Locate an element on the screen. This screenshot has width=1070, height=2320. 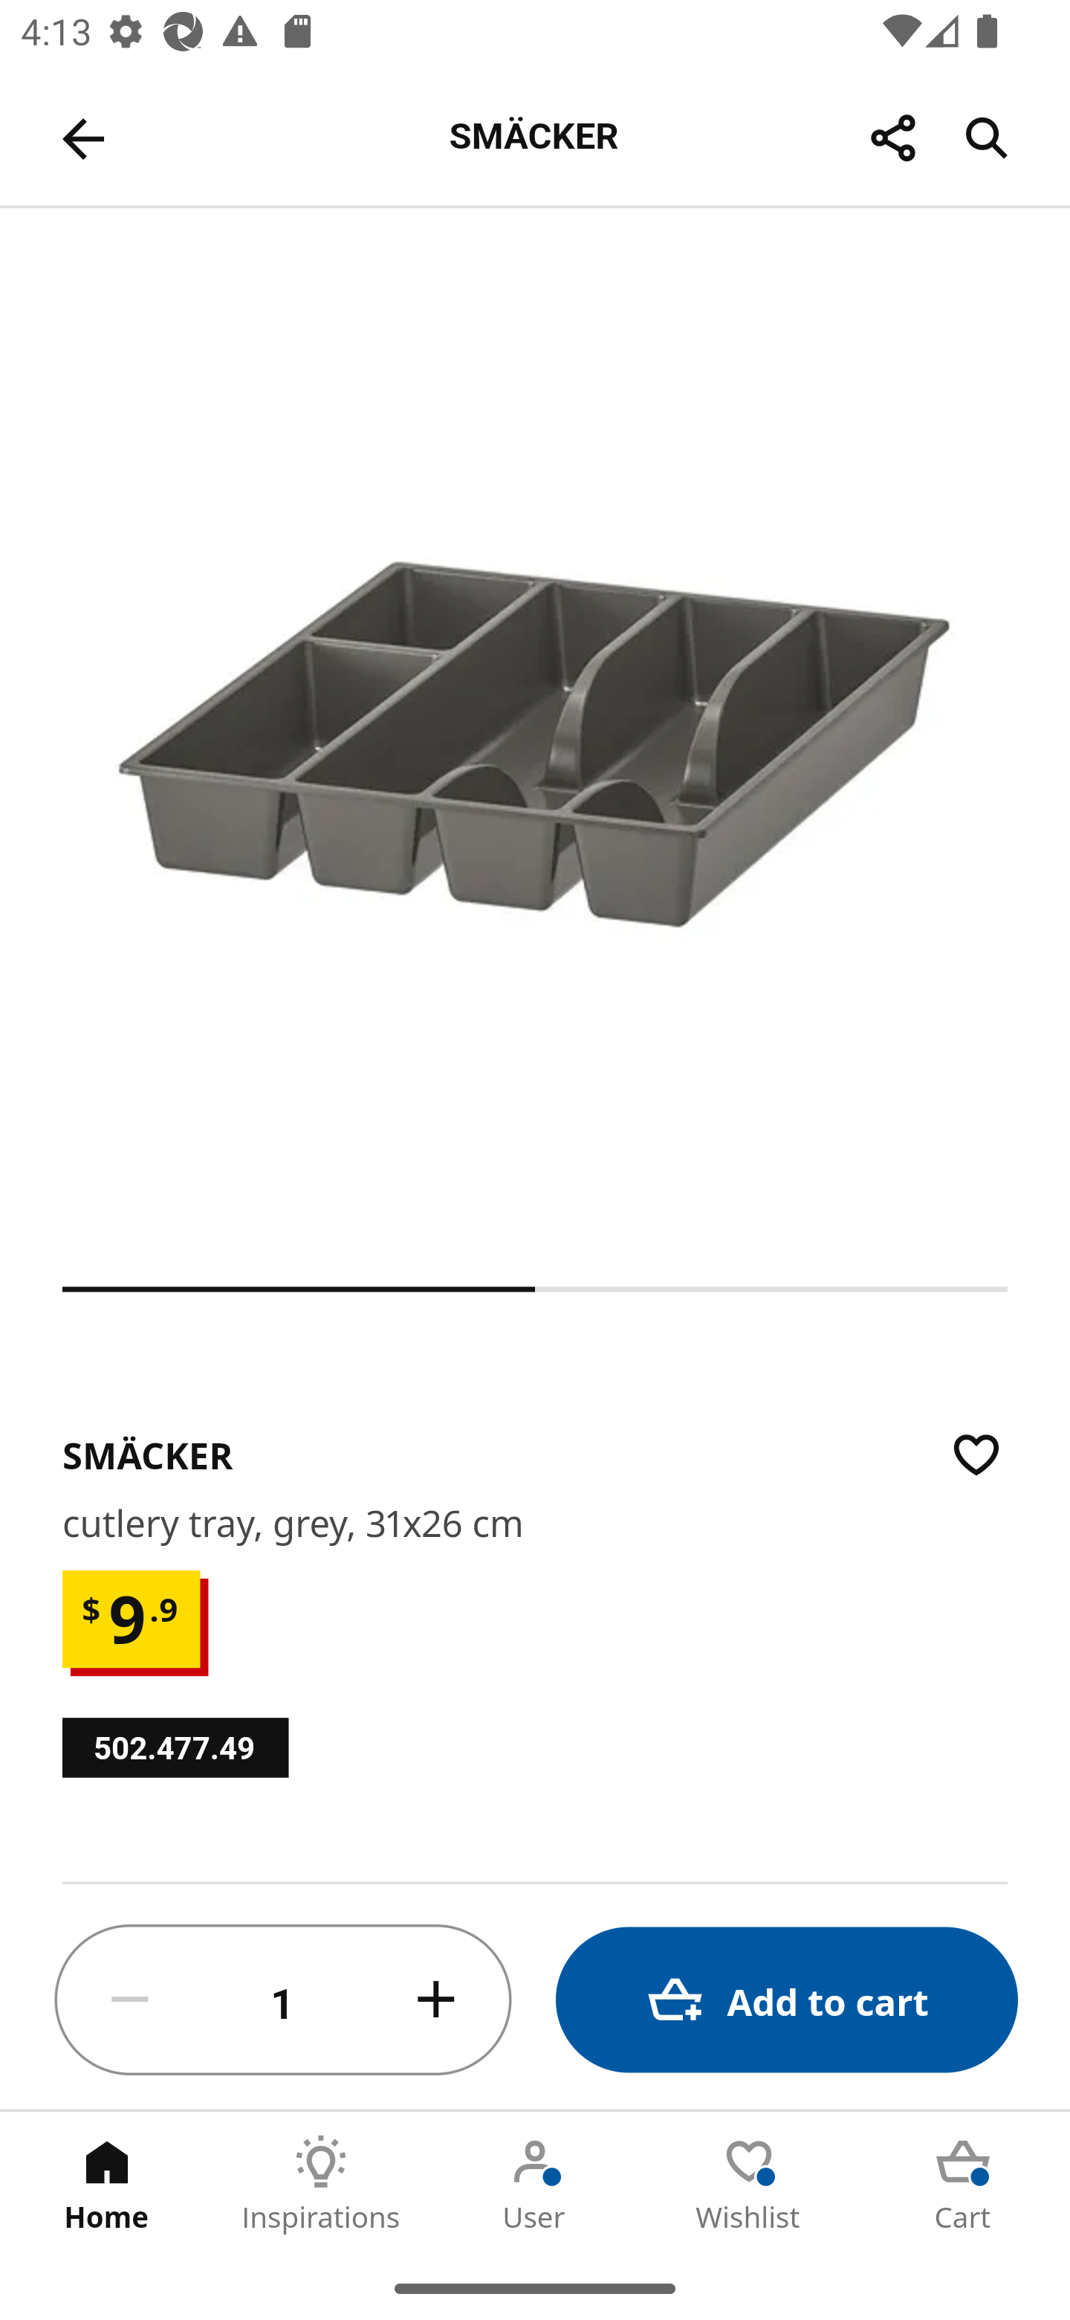
Add to cart is located at coordinates (786, 2000).